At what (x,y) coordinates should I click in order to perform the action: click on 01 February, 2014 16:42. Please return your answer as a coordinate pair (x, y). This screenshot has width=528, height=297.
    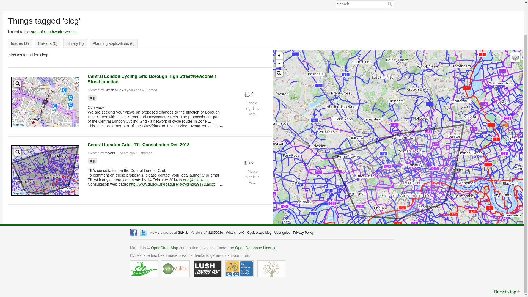
    Looking at the image, I should click on (125, 153).